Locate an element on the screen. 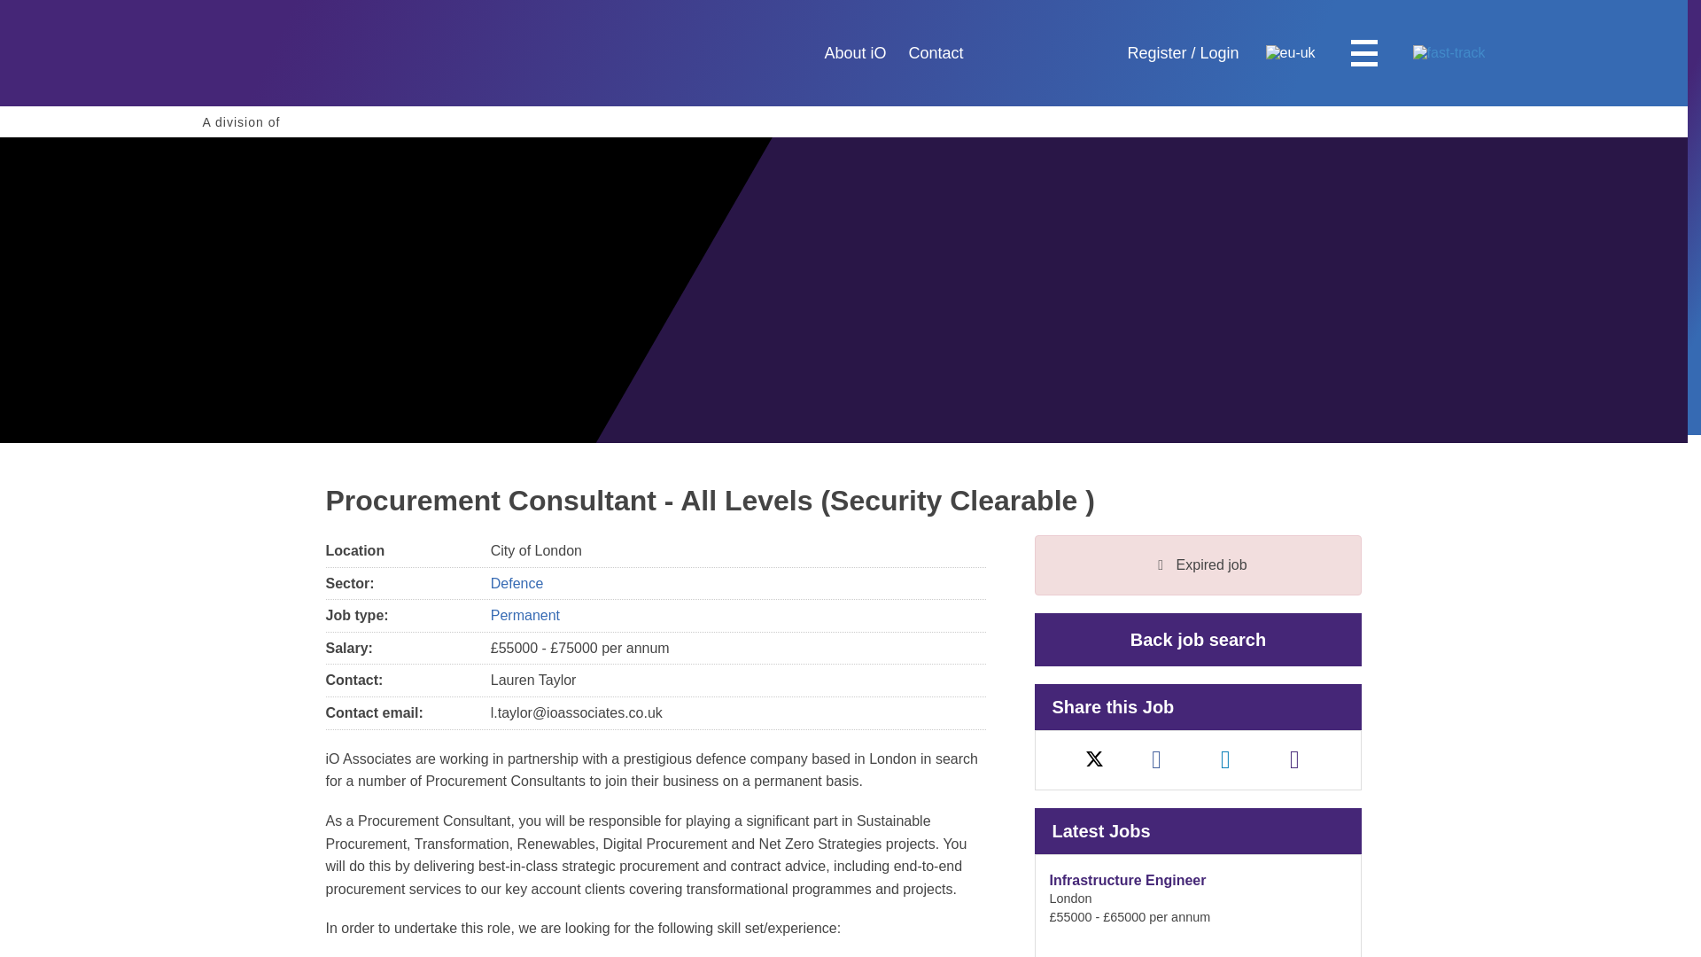  Email is located at coordinates (1295, 759).